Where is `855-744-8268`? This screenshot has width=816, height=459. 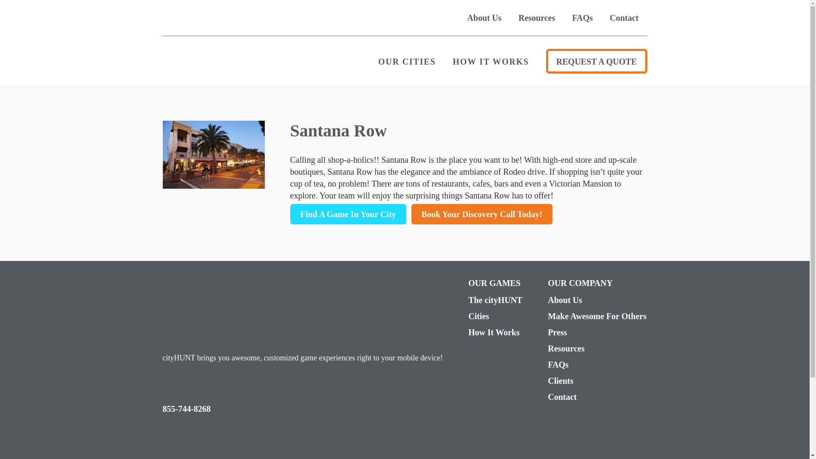
855-744-8268 is located at coordinates (186, 409).